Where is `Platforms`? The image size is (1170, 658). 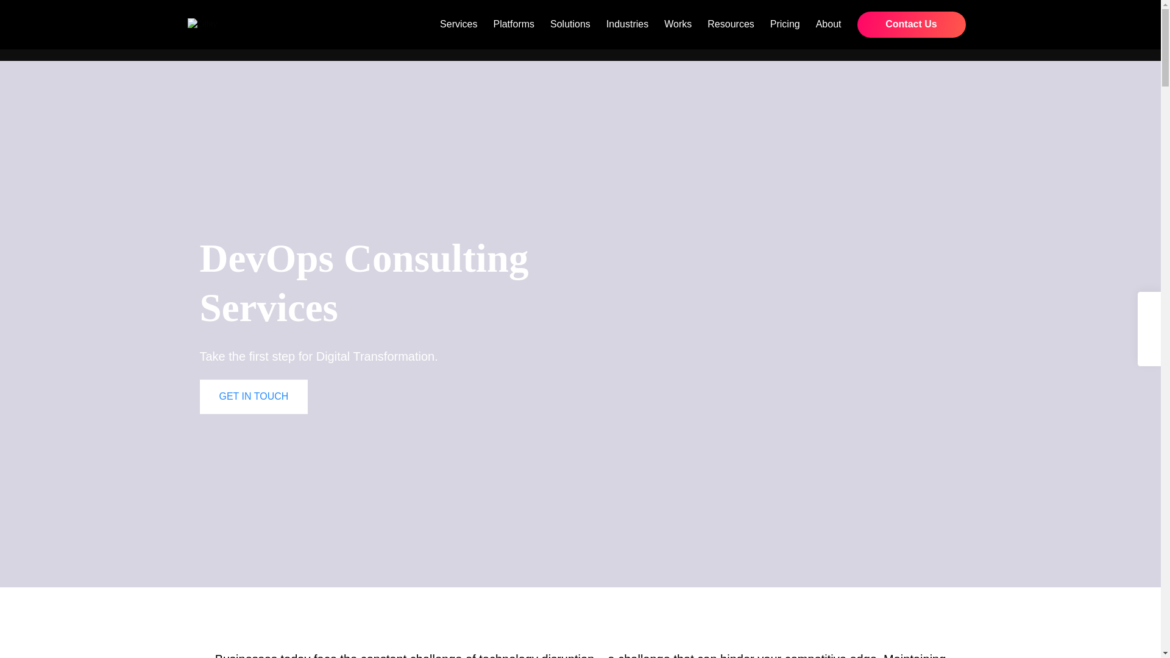
Platforms is located at coordinates (514, 24).